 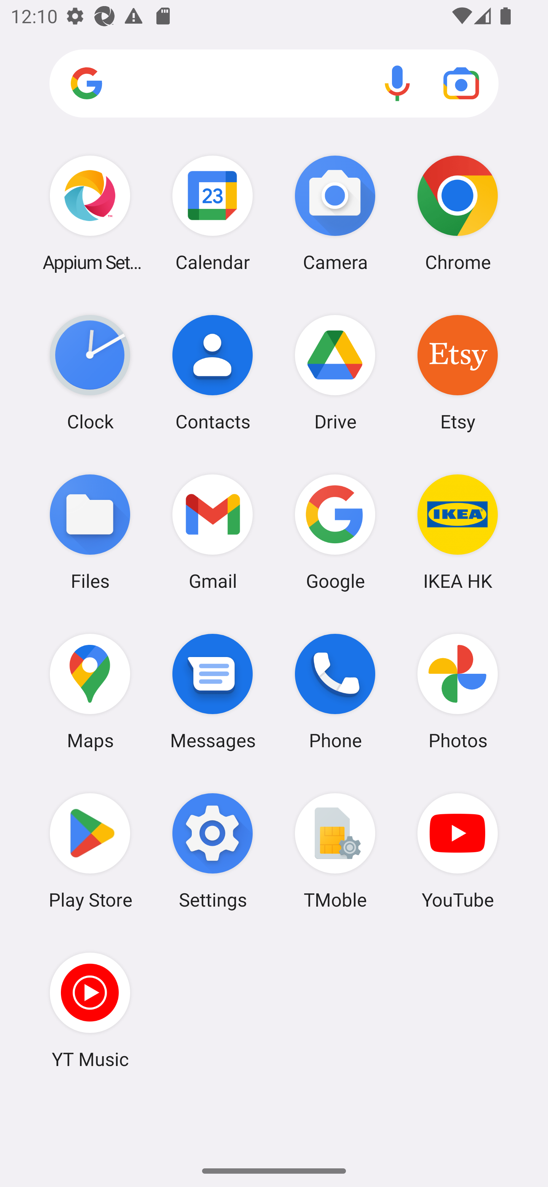 I want to click on Google Lens, so click(x=461, y=83).